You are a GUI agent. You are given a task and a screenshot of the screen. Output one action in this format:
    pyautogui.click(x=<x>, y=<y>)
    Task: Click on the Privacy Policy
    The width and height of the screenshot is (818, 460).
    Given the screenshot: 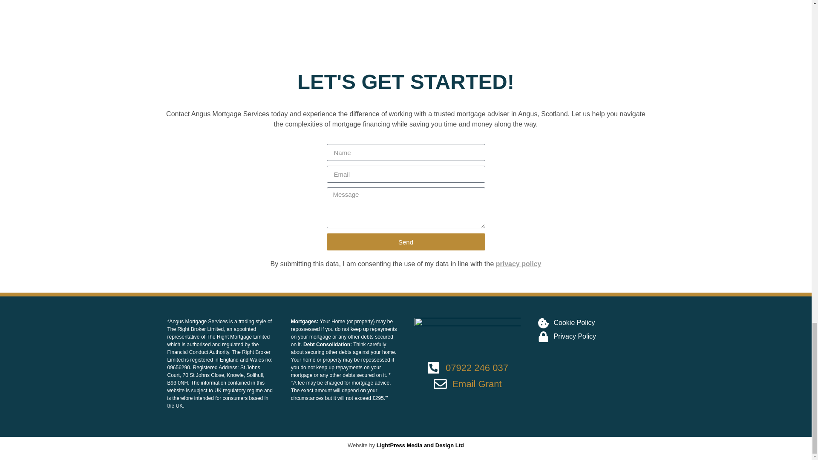 What is the action you would take?
    pyautogui.click(x=591, y=336)
    